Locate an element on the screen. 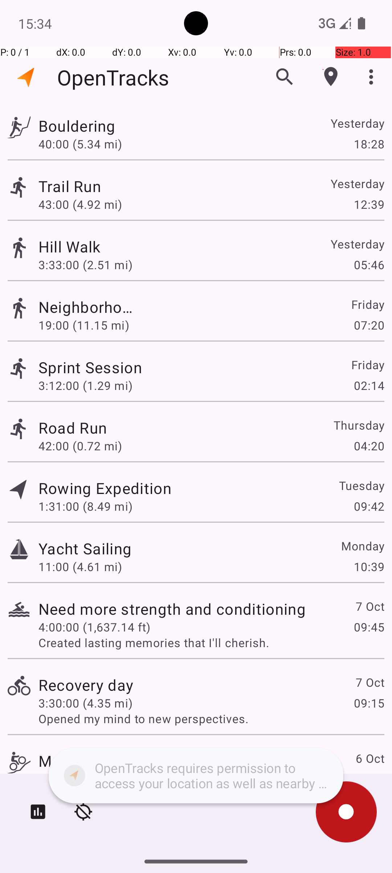  6 Oct is located at coordinates (369, 758).